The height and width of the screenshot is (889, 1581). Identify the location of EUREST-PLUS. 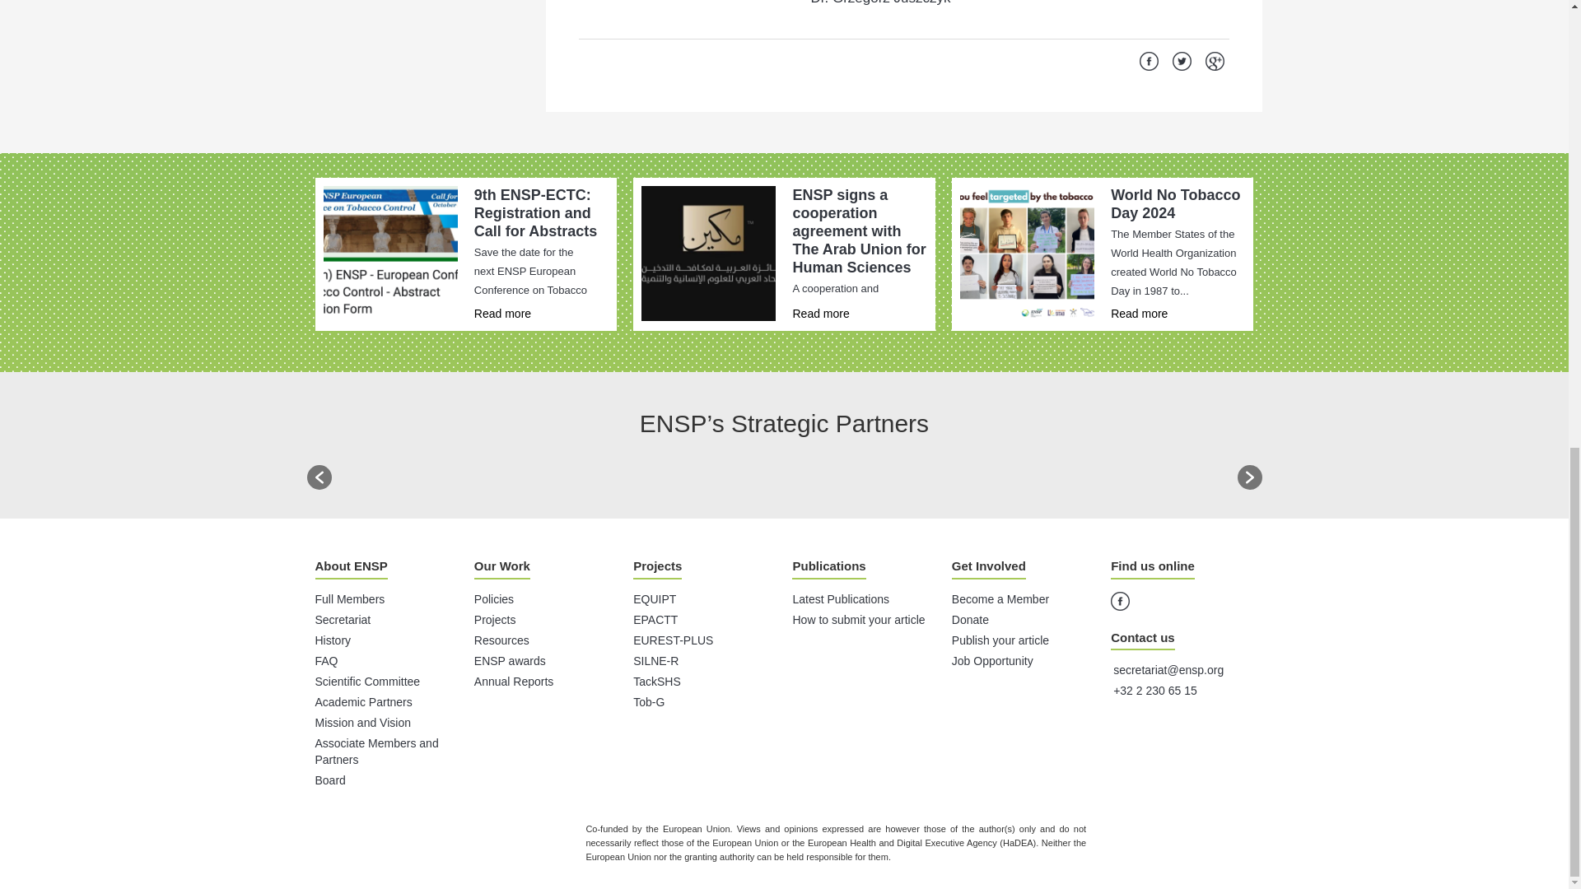
(673, 640).